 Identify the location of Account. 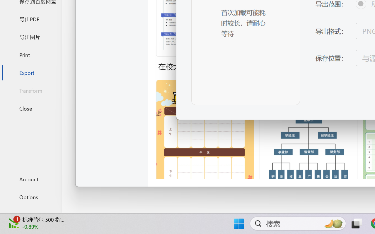
(30, 179).